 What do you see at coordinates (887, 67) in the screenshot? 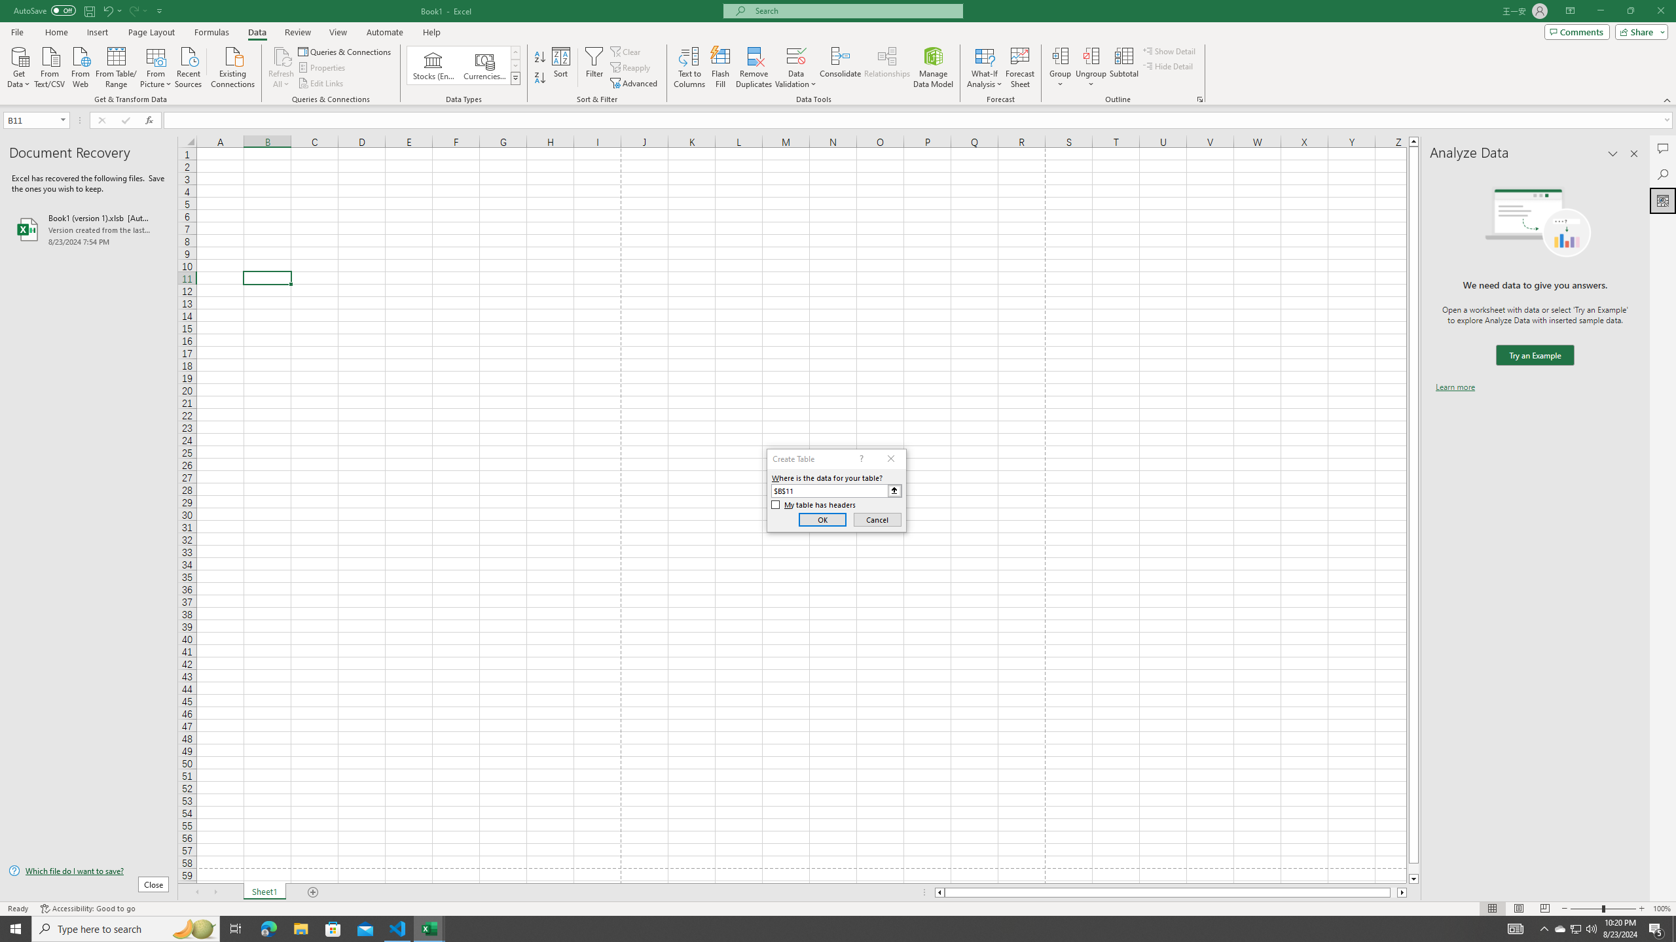
I see `Relationships` at bounding box center [887, 67].